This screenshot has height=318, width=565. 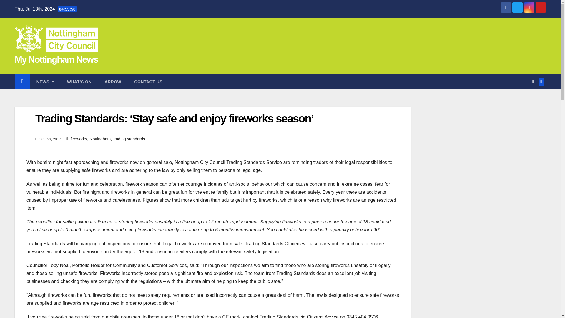 I want to click on What's On, so click(x=79, y=82).